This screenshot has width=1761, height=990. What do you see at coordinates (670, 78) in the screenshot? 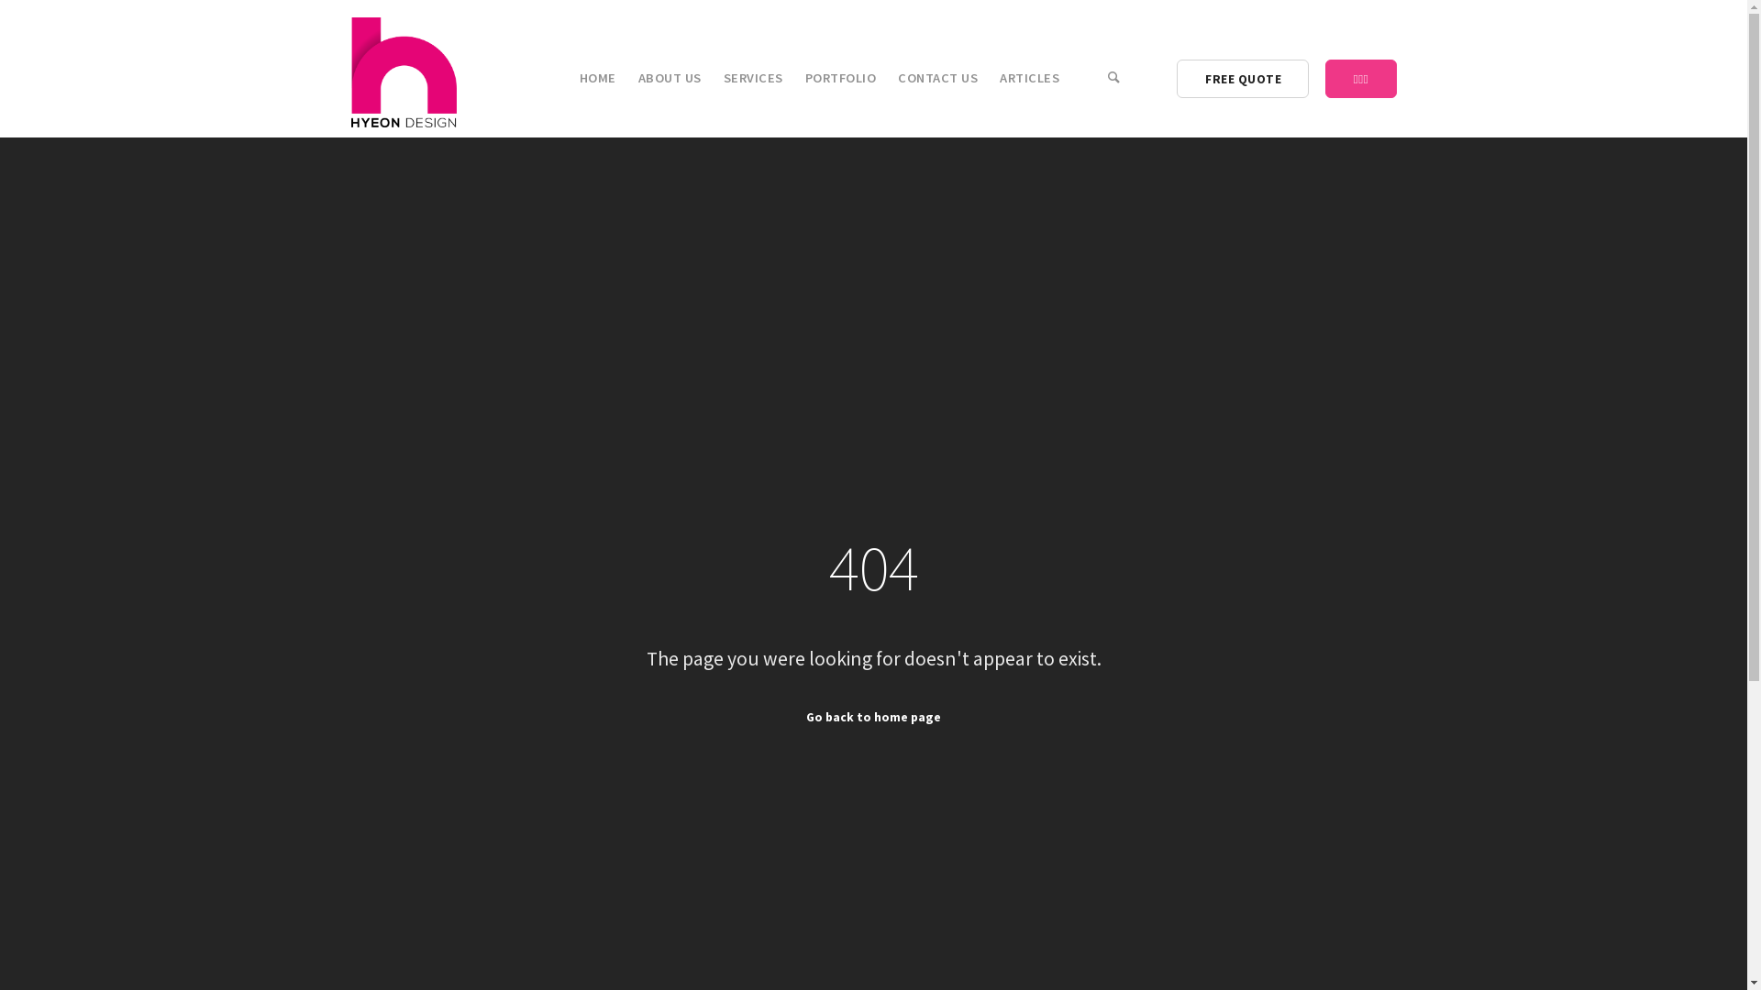
I see `ABOUT US` at bounding box center [670, 78].